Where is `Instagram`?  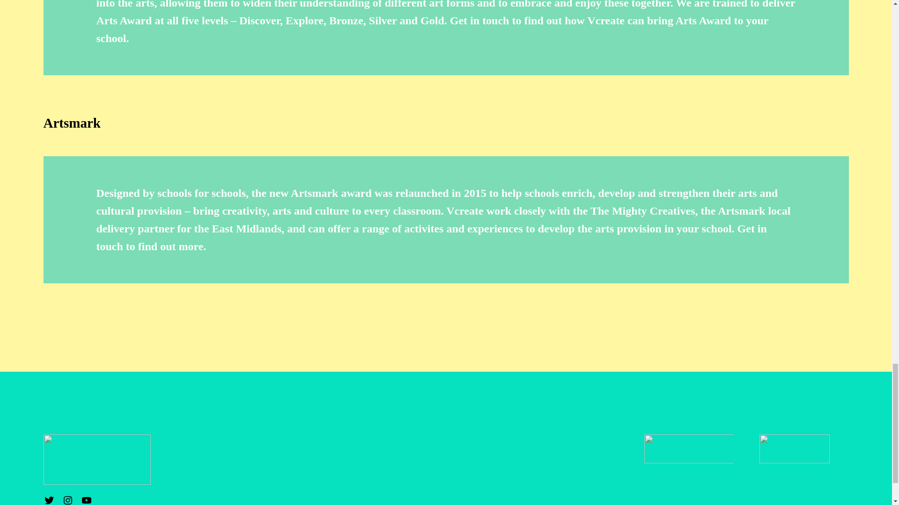 Instagram is located at coordinates (67, 500).